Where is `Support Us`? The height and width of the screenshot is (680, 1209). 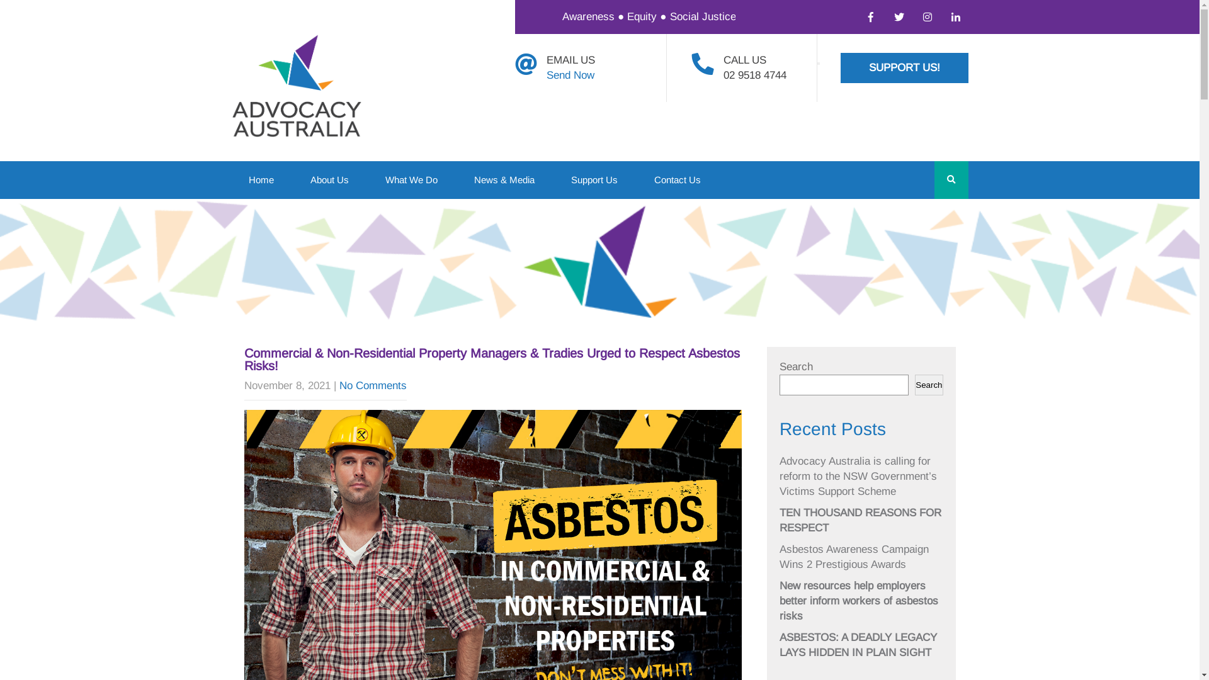
Support Us is located at coordinates (594, 180).